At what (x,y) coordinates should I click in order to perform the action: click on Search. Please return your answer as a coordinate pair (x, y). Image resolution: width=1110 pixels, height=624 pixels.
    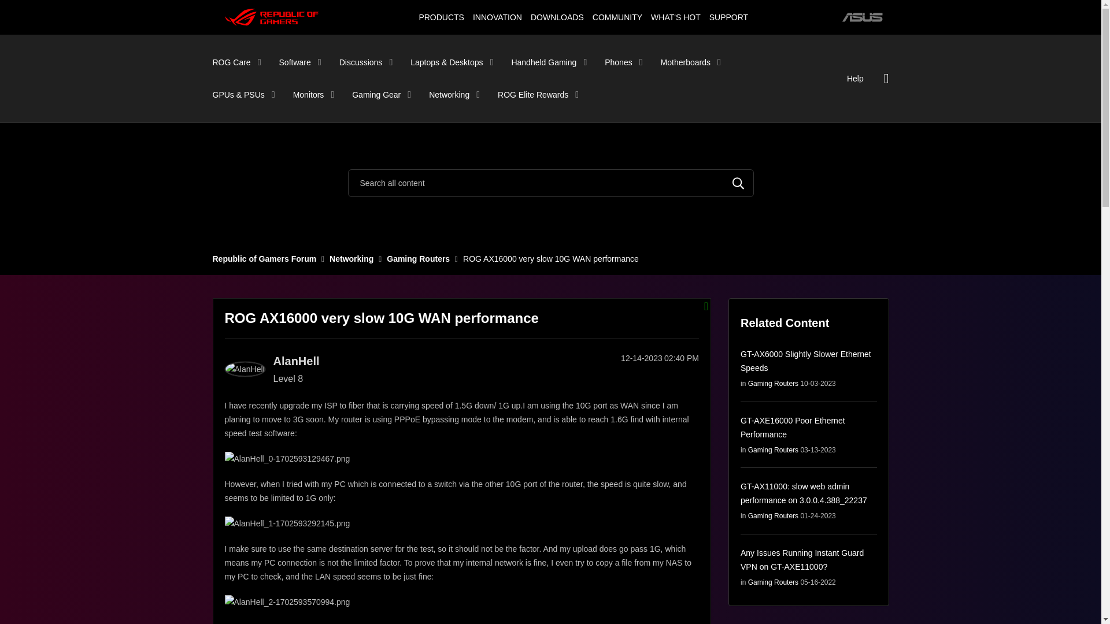
    Looking at the image, I should click on (550, 183).